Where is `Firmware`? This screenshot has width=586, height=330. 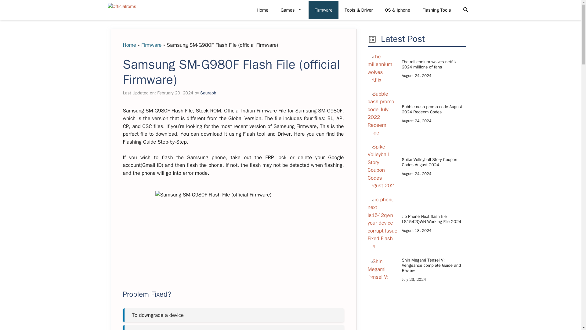
Firmware is located at coordinates (324, 10).